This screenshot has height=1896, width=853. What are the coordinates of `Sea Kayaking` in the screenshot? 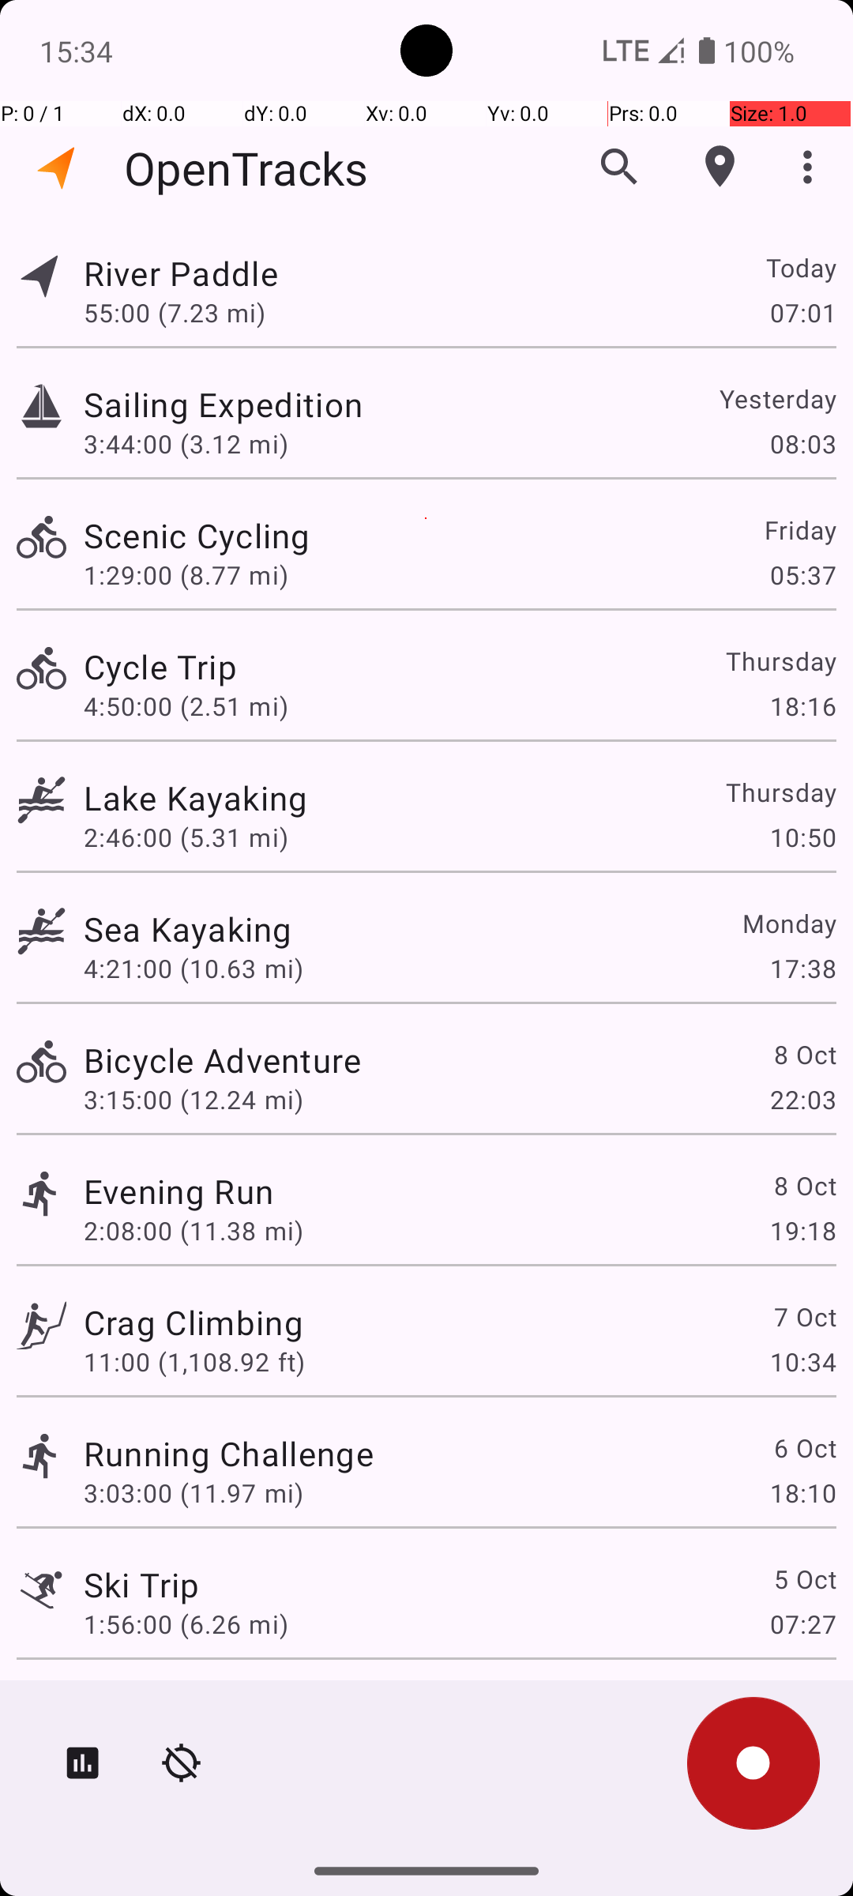 It's located at (188, 929).